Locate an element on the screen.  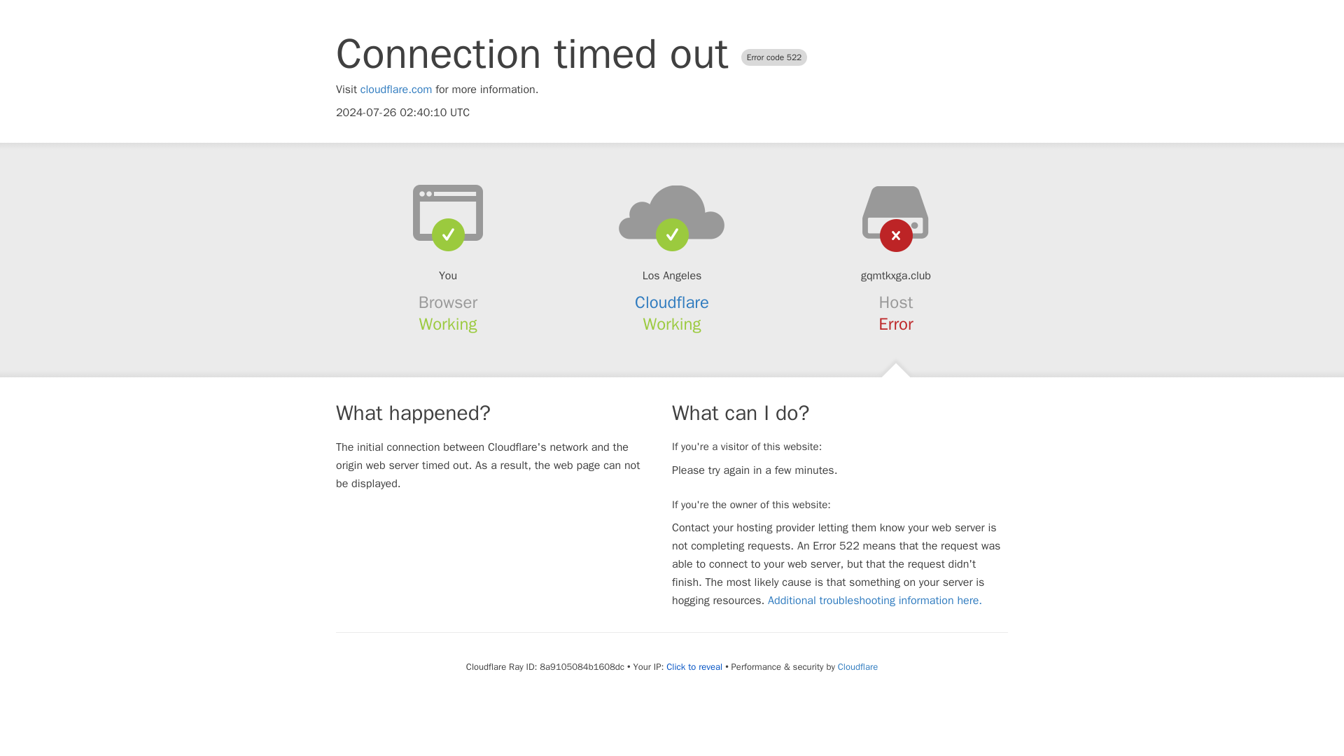
Cloudflare is located at coordinates (857, 666).